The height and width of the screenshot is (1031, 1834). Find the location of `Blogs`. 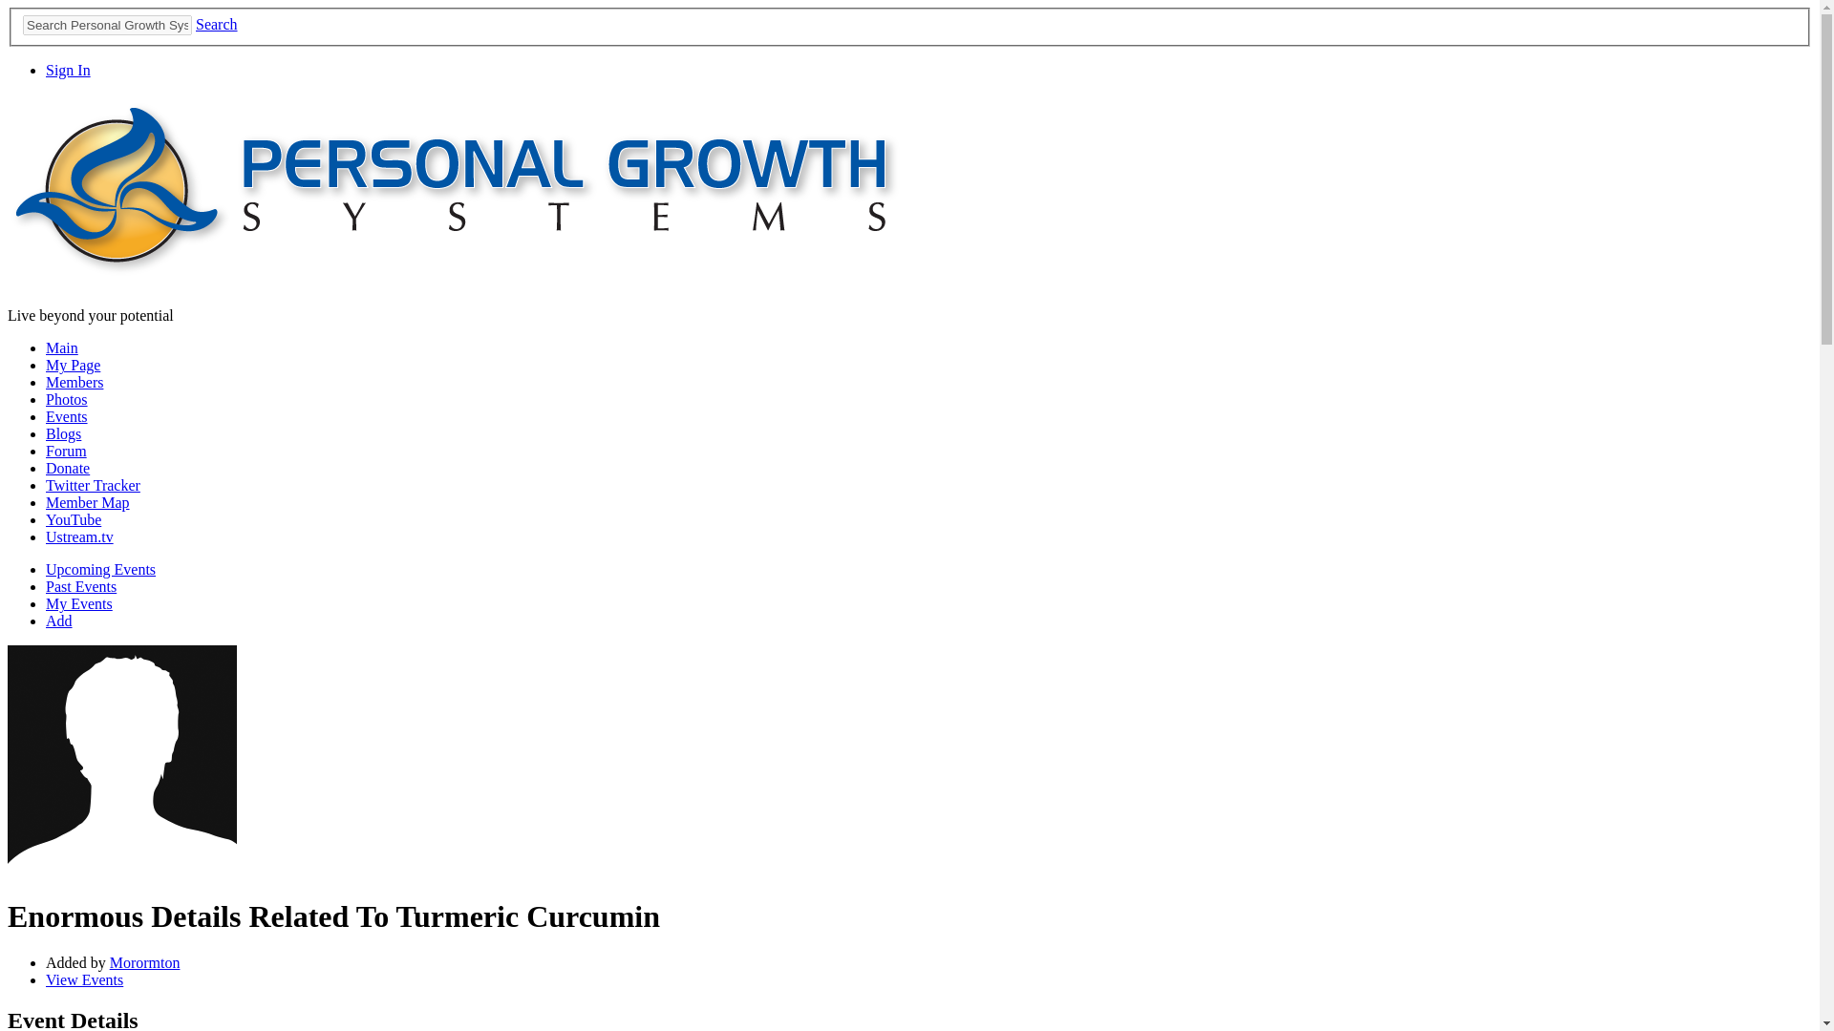

Blogs is located at coordinates (63, 433).